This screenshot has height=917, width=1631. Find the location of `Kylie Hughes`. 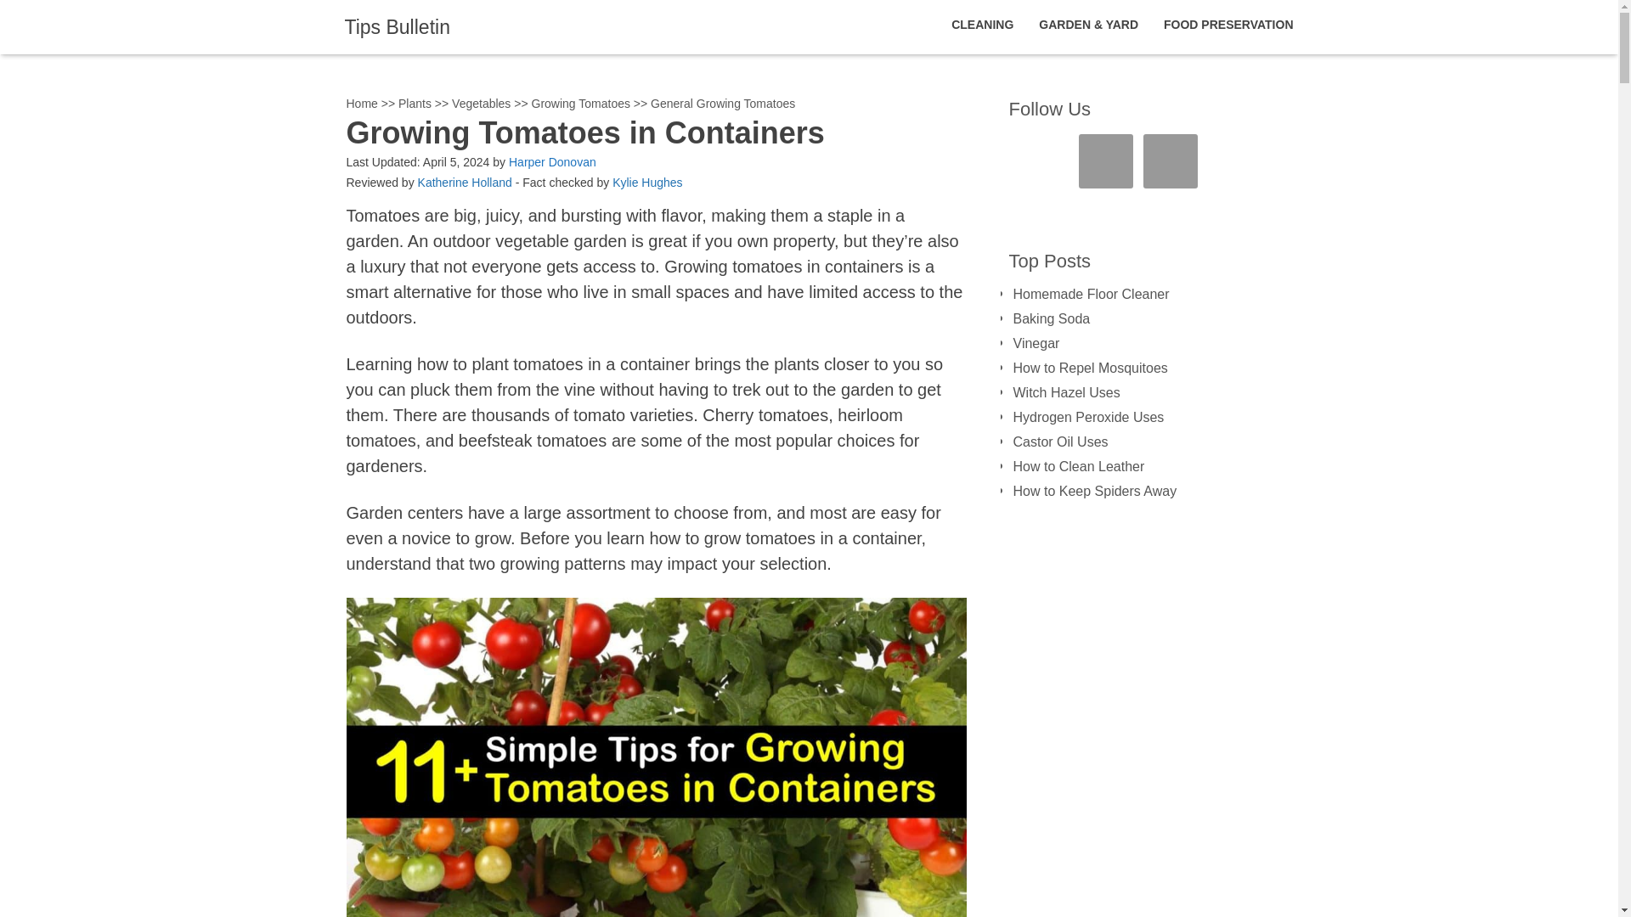

Kylie Hughes is located at coordinates (647, 182).